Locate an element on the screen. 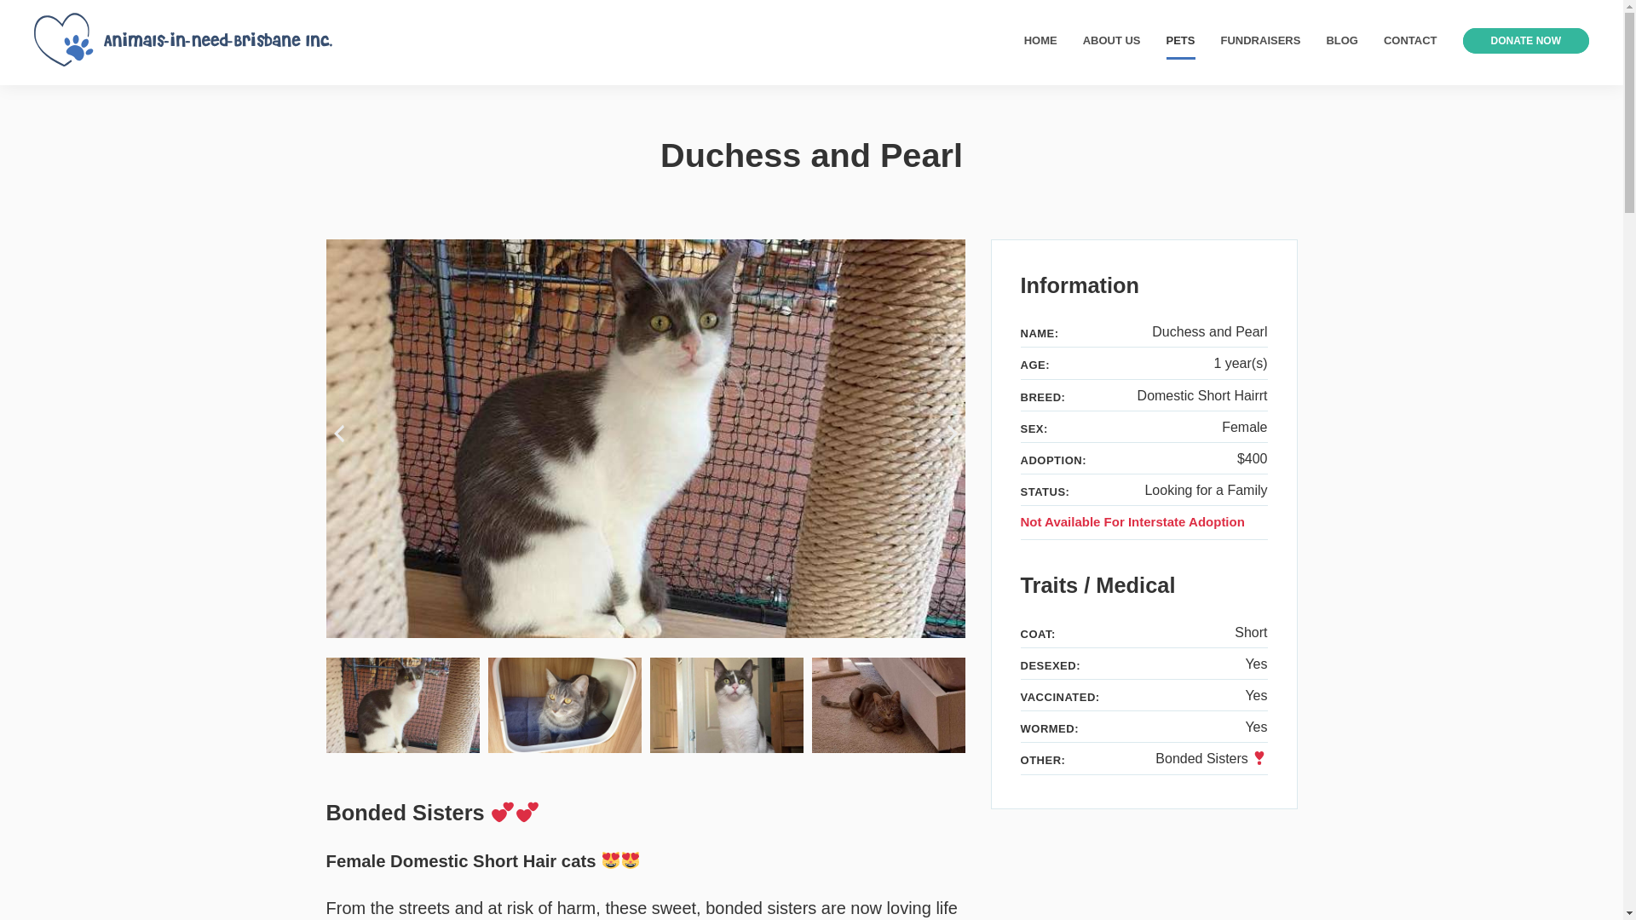 This screenshot has height=920, width=1636. PETS is located at coordinates (1181, 41).